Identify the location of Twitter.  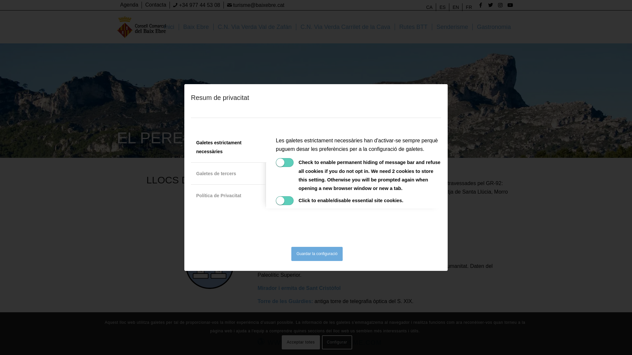
(490, 5).